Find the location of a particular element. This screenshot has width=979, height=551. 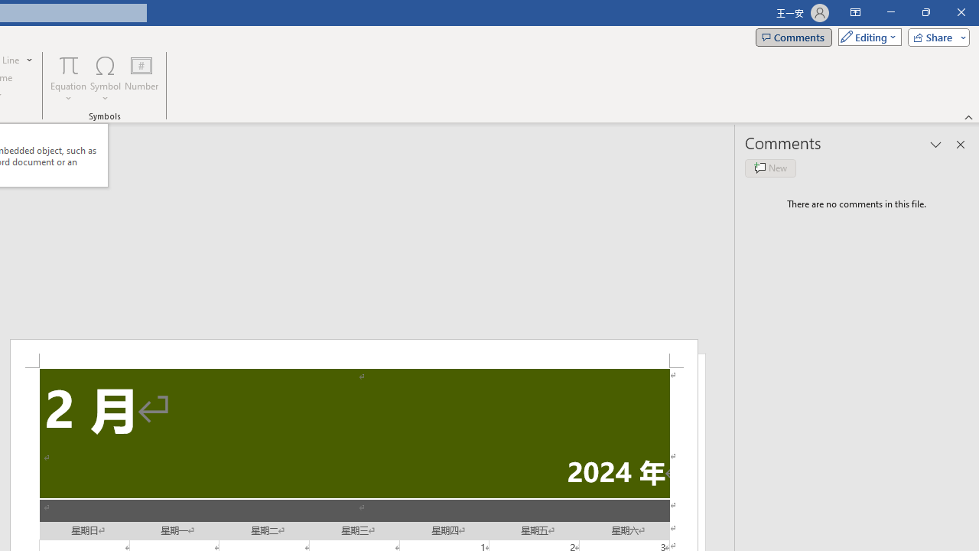

Number... is located at coordinates (141, 78).